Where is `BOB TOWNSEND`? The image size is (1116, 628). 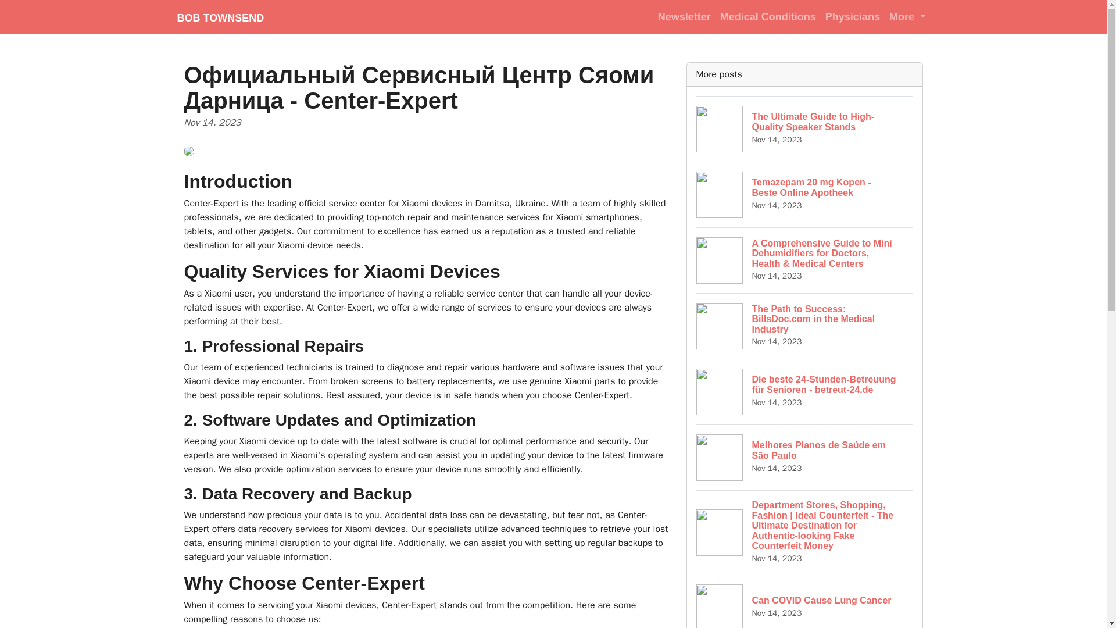 BOB TOWNSEND is located at coordinates (805, 194).